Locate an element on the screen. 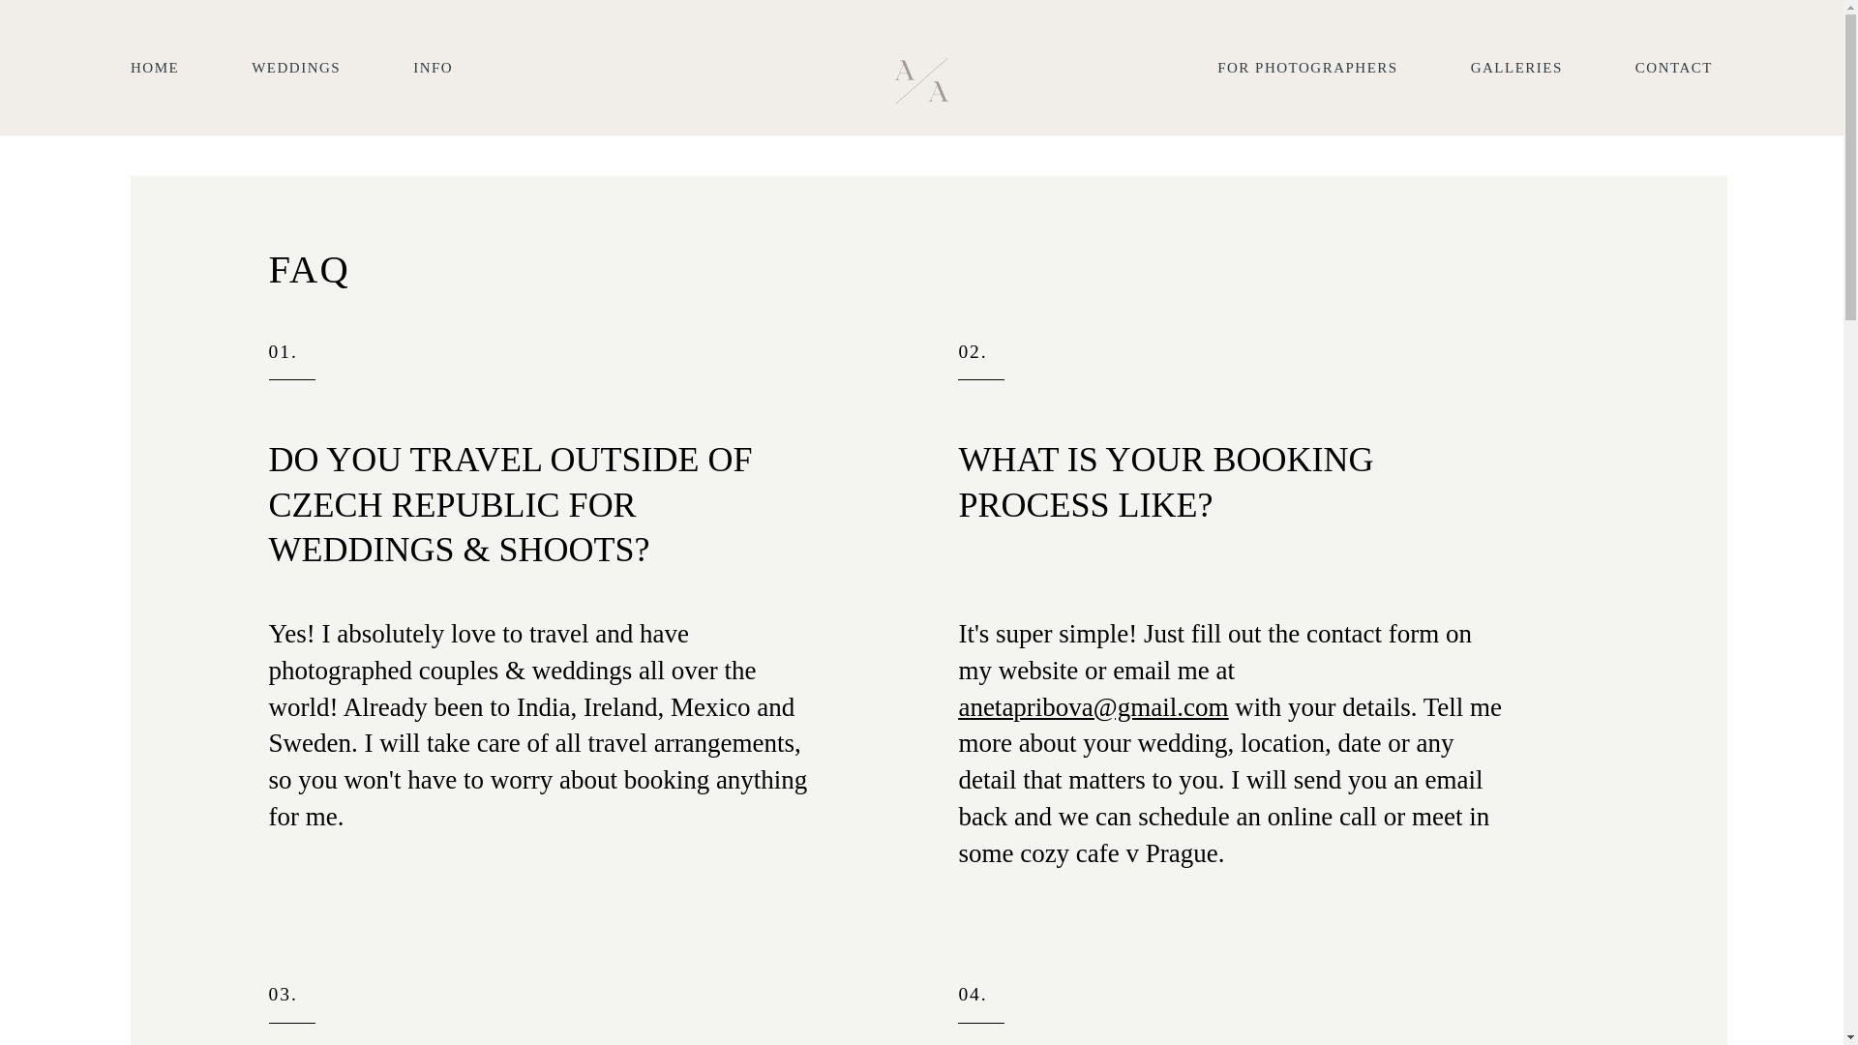 The width and height of the screenshot is (1858, 1045). CONTACT is located at coordinates (1674, 67).